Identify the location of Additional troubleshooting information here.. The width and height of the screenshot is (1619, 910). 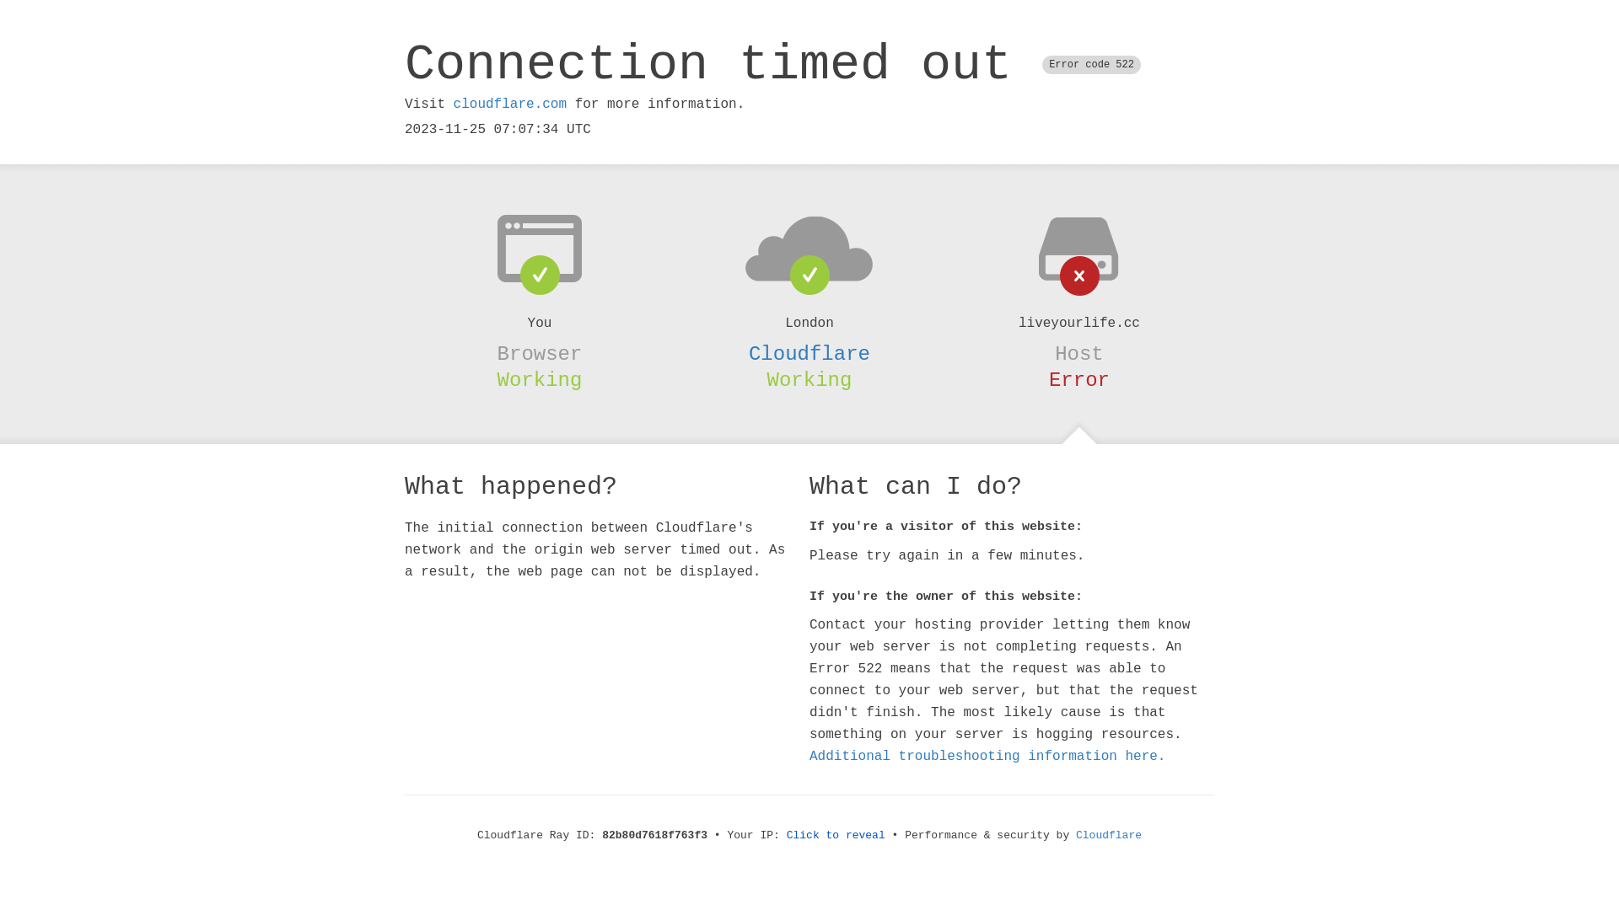
(987, 757).